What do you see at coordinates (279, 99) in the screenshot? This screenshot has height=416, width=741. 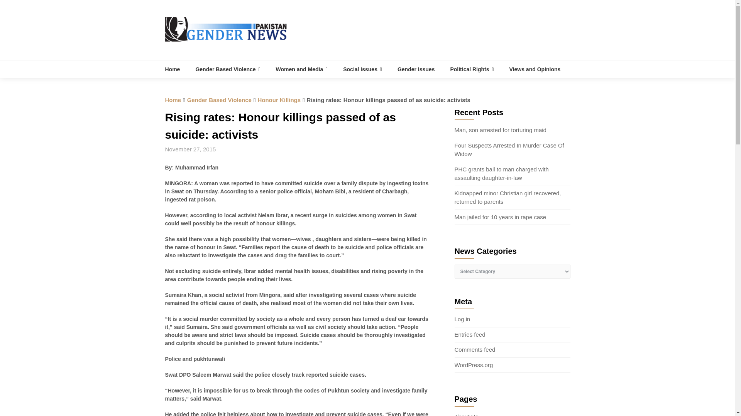 I see `Honour Killings` at bounding box center [279, 99].